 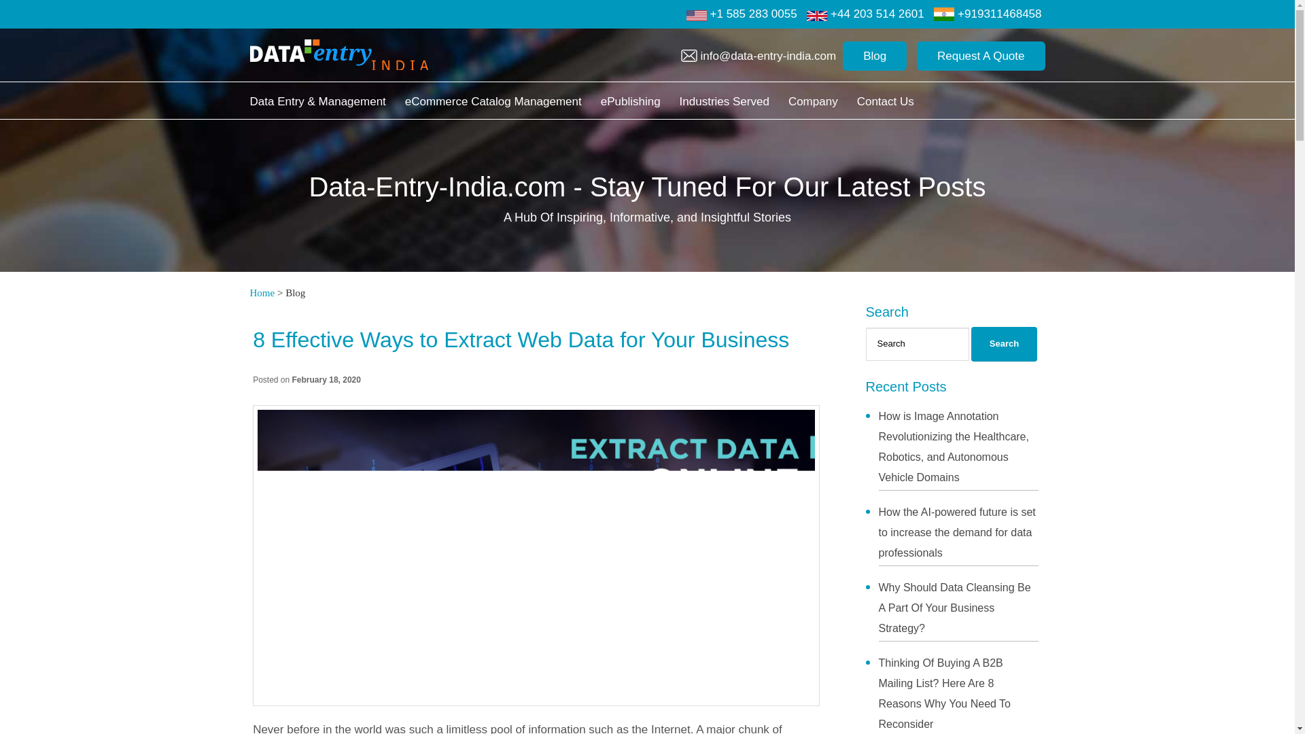 What do you see at coordinates (326, 379) in the screenshot?
I see `12:43 pm` at bounding box center [326, 379].